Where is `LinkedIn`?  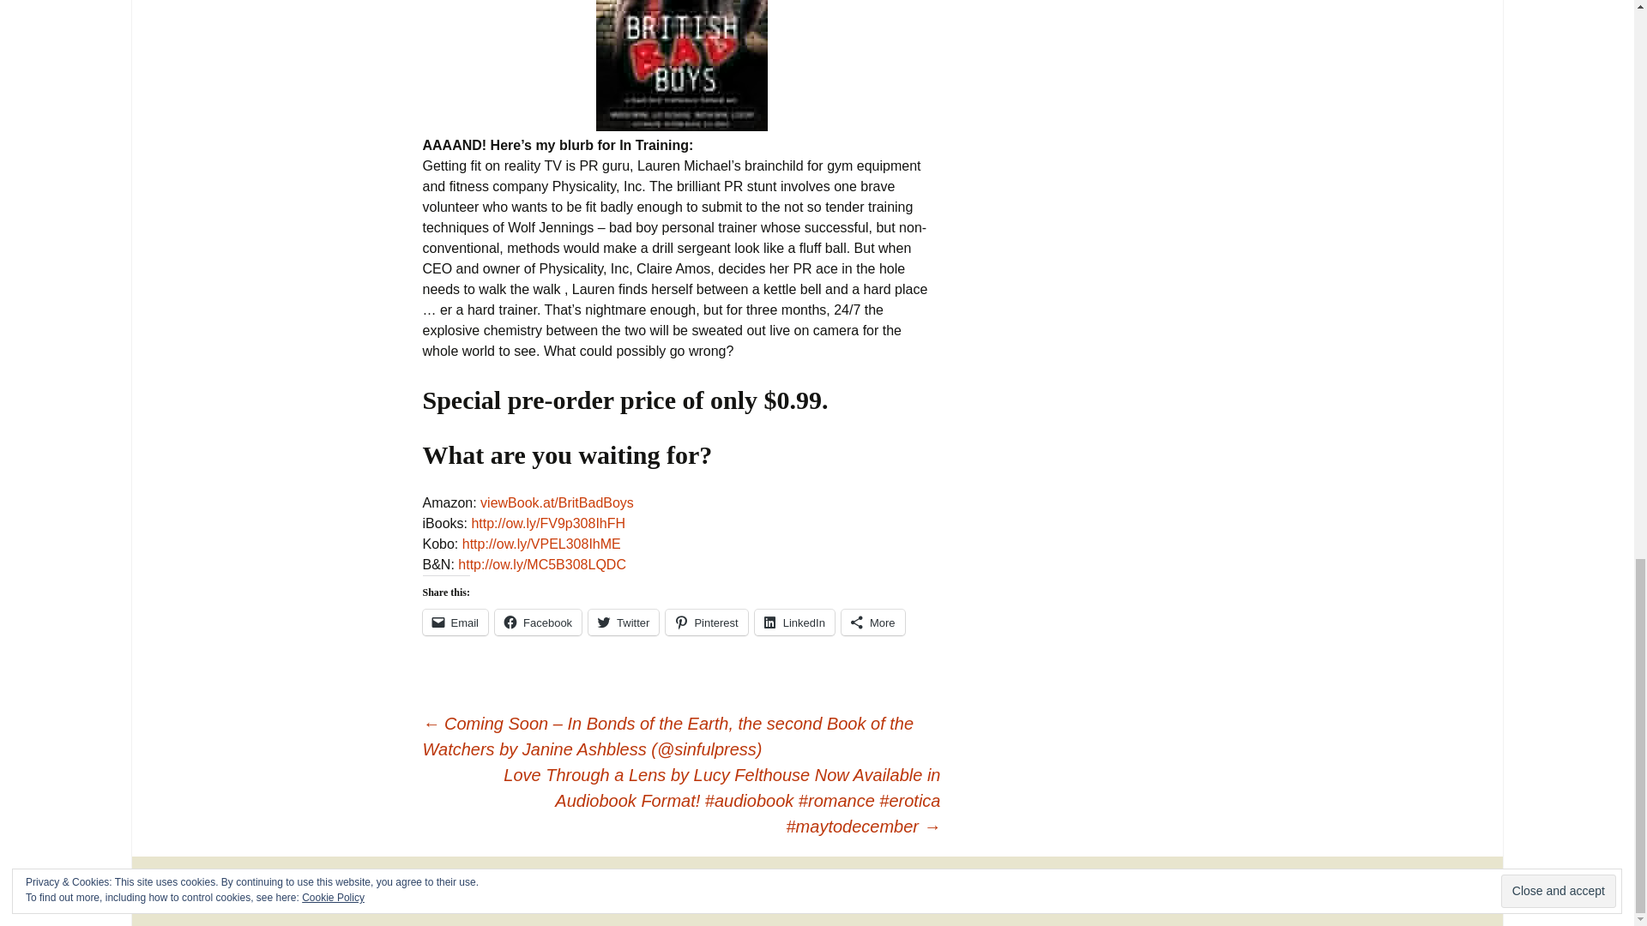
LinkedIn is located at coordinates (794, 622).